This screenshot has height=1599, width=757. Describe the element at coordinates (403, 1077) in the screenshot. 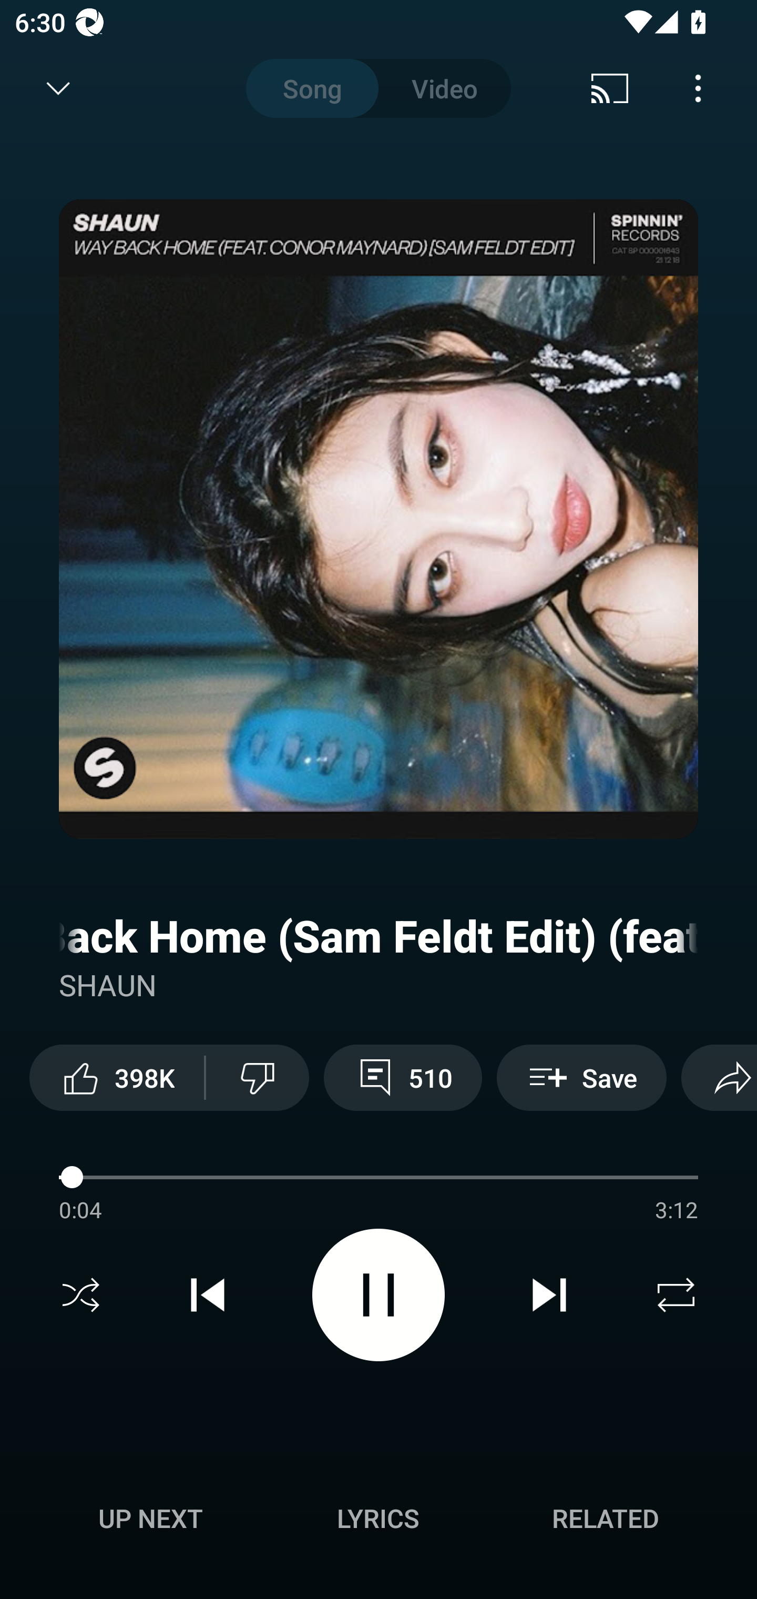

I see `510 View 510 comments` at that location.